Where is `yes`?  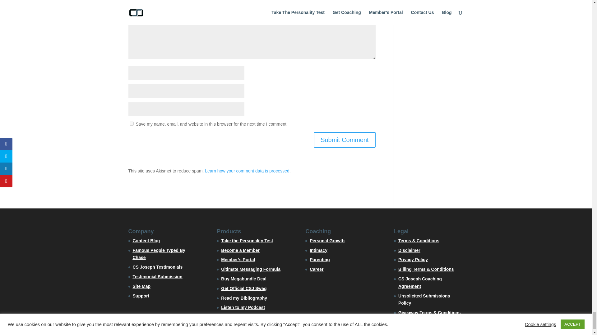 yes is located at coordinates (131, 123).